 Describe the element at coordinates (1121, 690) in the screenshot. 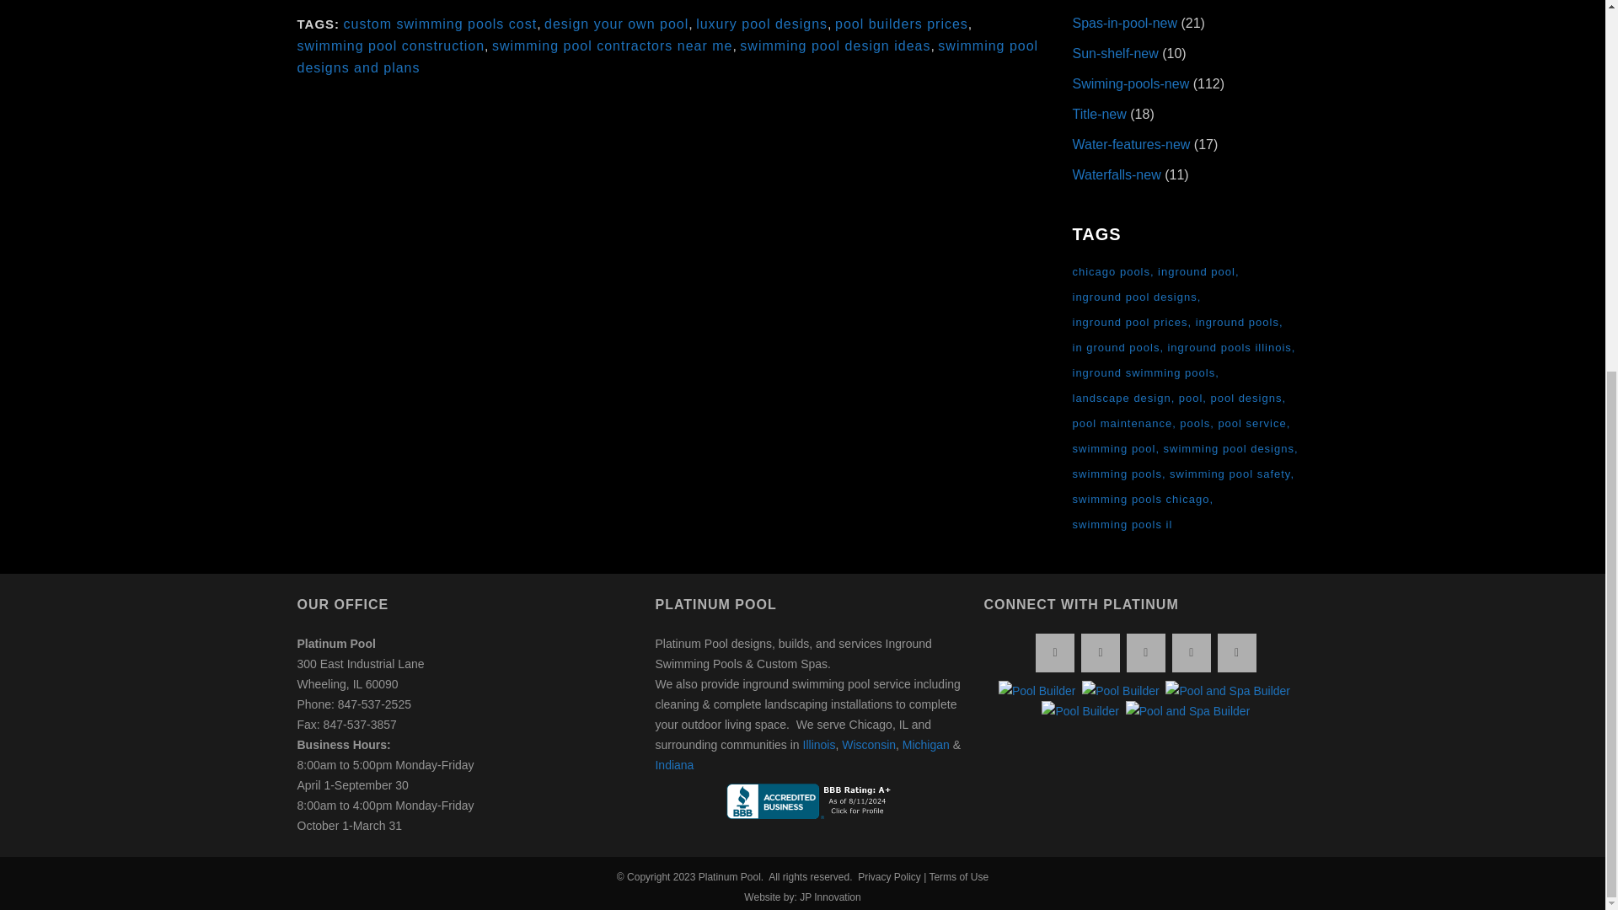

I see `Pool builder` at that location.